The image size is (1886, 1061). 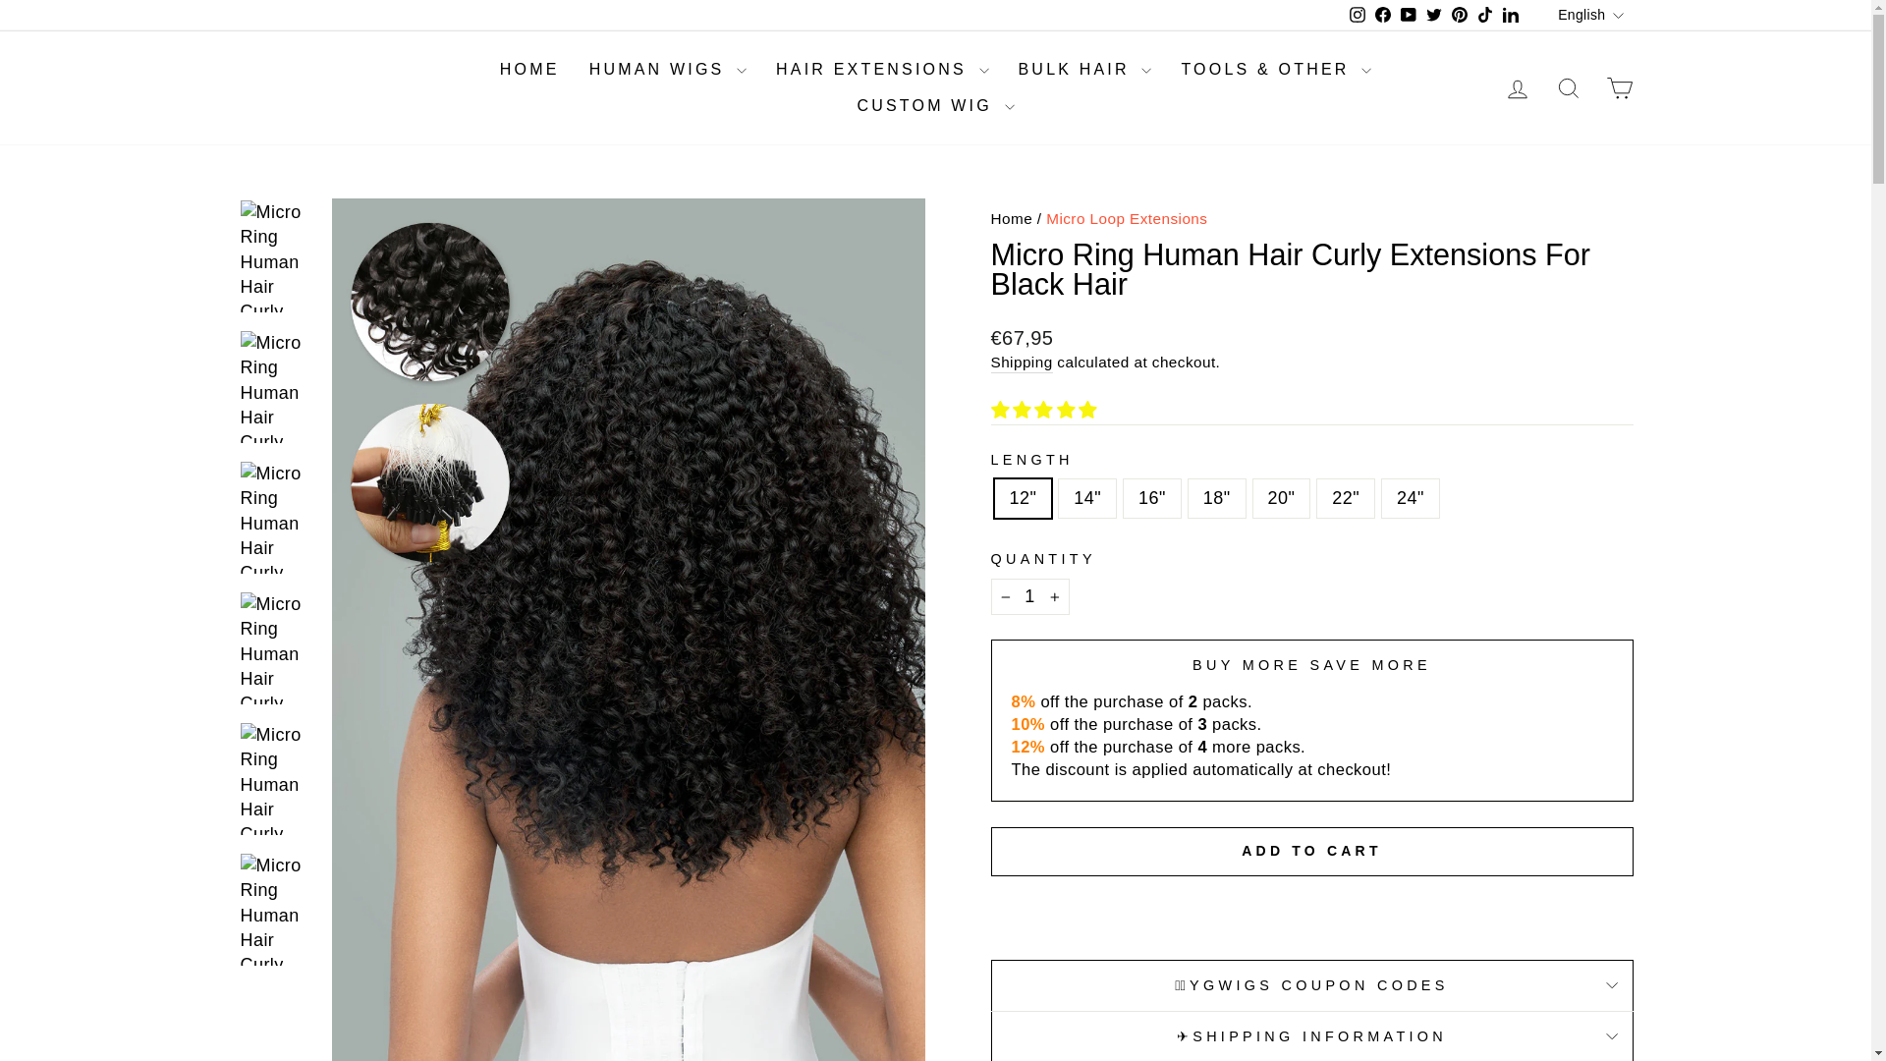 I want to click on instagram, so click(x=1358, y=14).